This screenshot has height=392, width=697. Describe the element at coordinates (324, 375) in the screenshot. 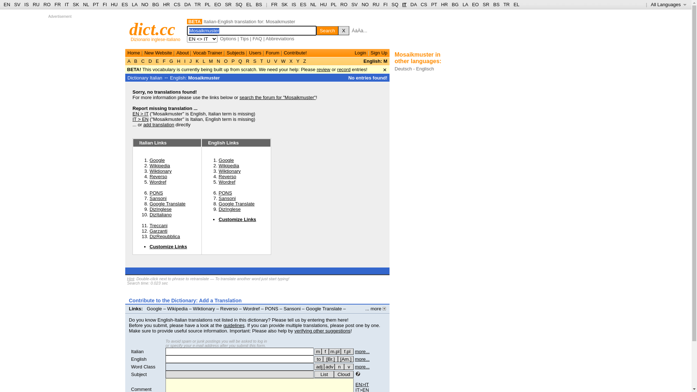

I see `List` at that location.